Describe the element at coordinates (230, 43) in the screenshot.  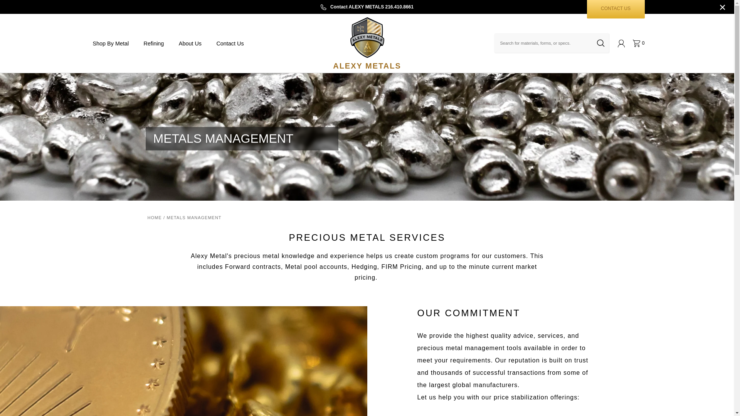
I see `About Us` at that location.